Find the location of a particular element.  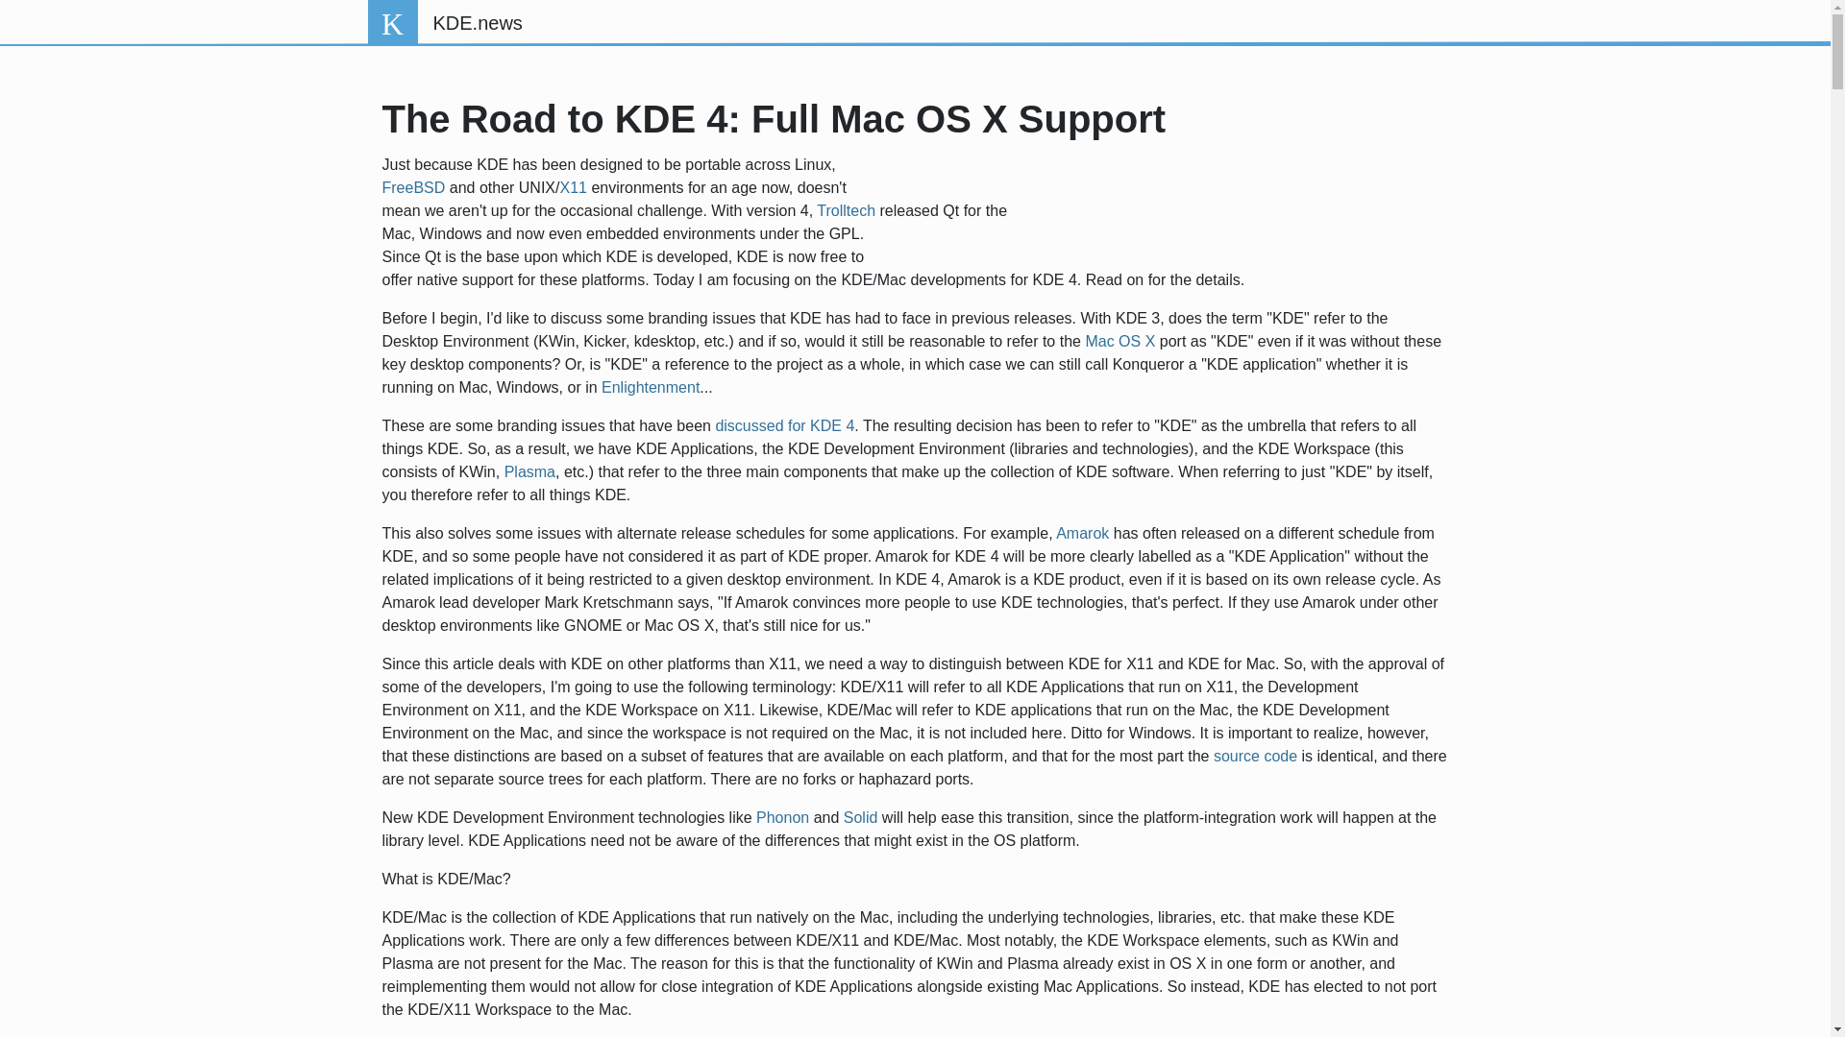

source code is located at coordinates (1255, 755).